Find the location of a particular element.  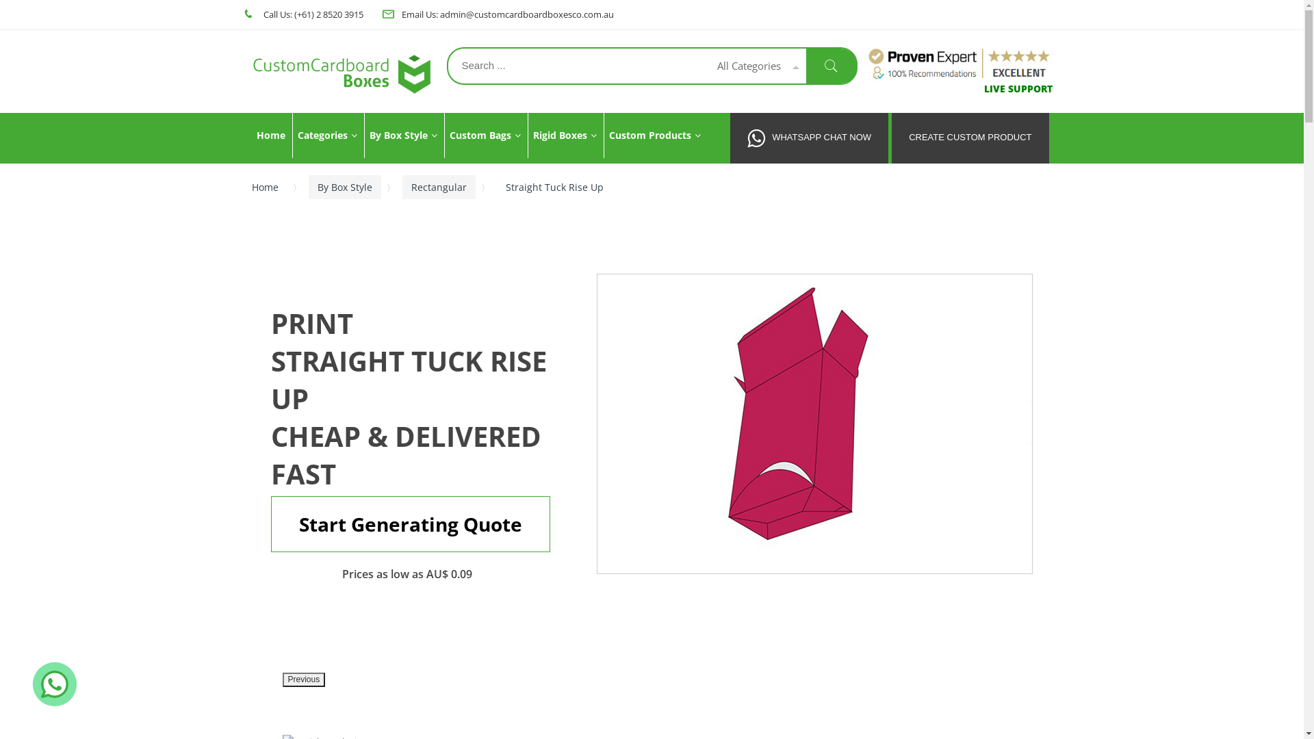

LIVE SUPPORT is located at coordinates (1018, 89).